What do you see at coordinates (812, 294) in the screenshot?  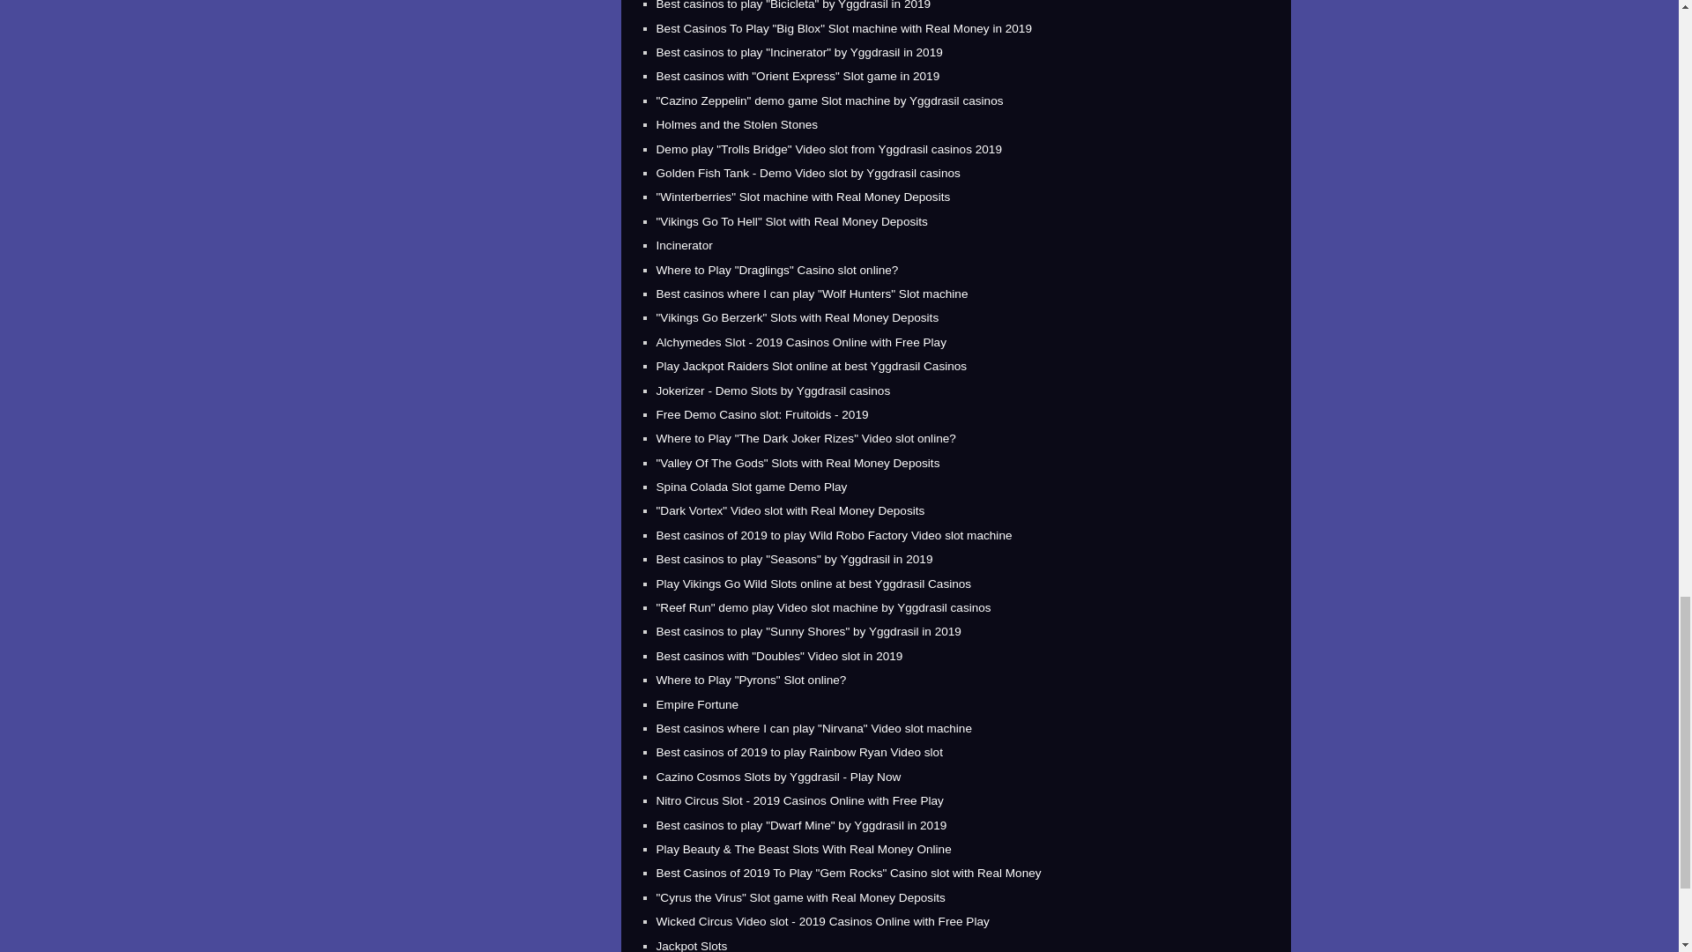 I see `Best casinos where I can play "Wolf Hunters" Slot machine` at bounding box center [812, 294].